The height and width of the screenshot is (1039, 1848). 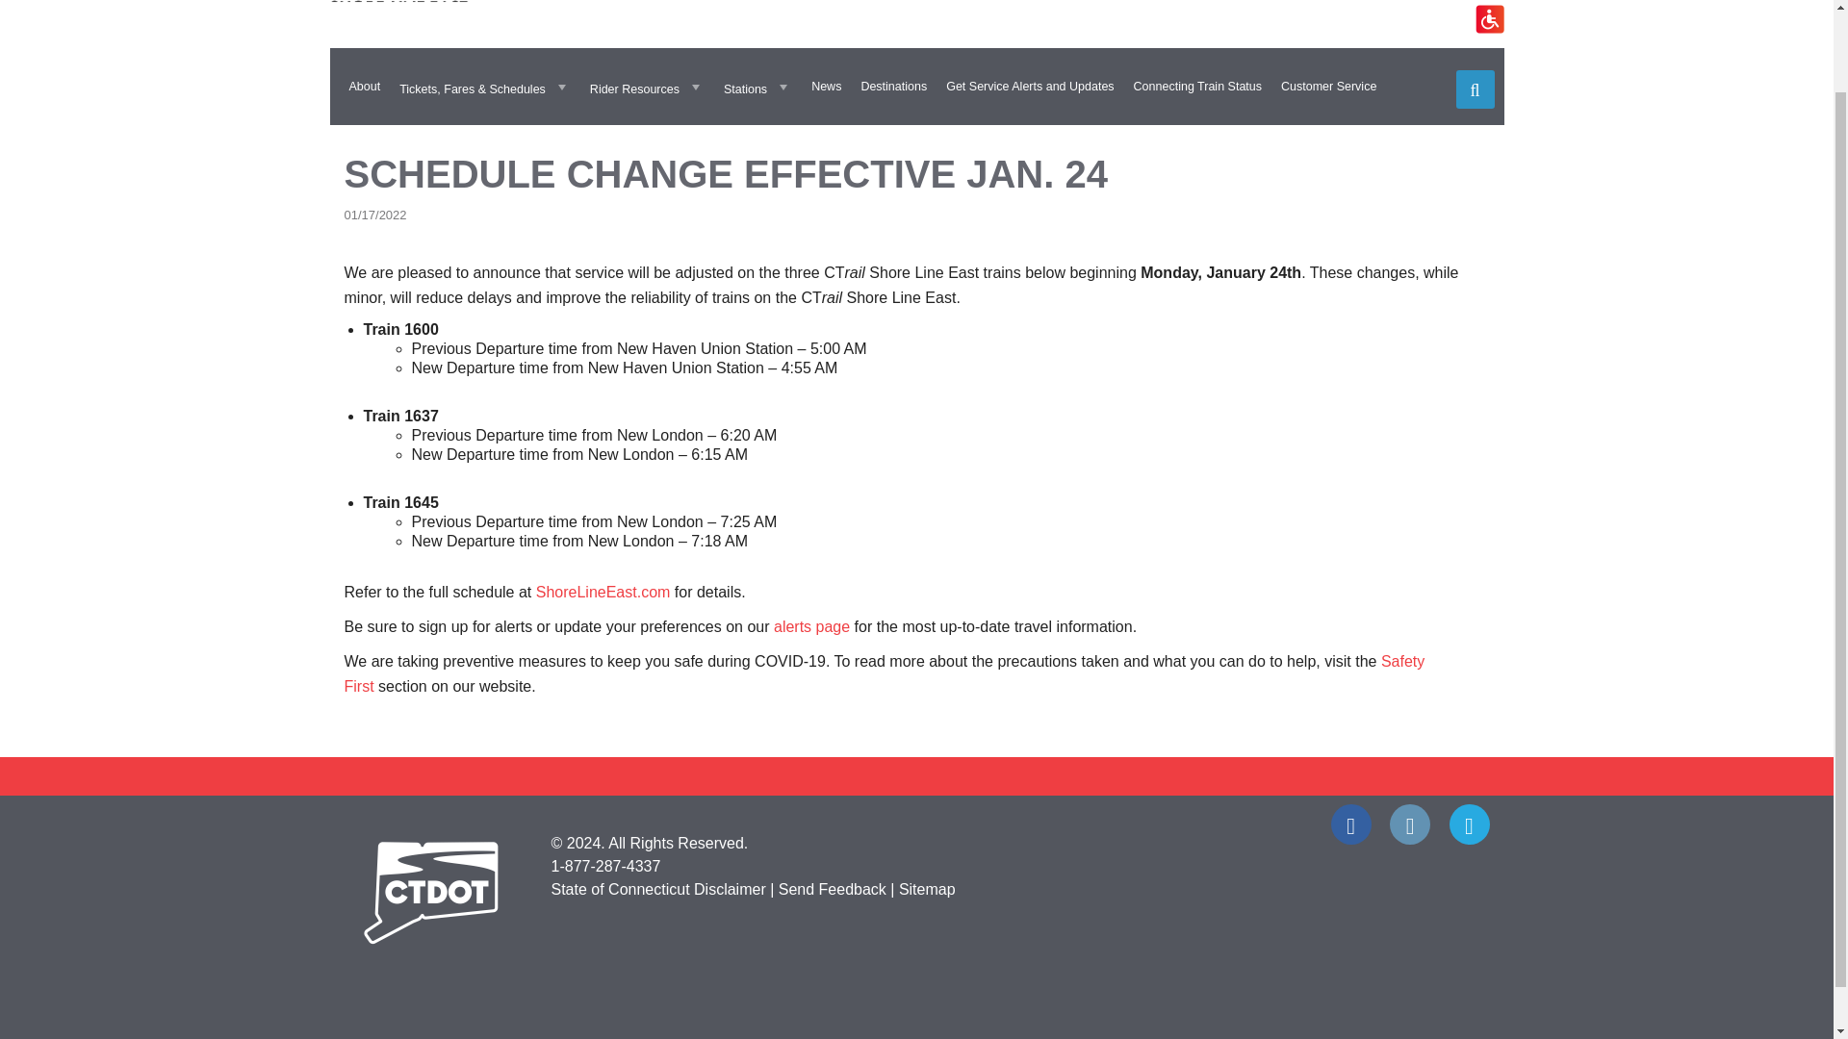 What do you see at coordinates (1030, 87) in the screenshot?
I see `Get Service Alerts and Updates` at bounding box center [1030, 87].